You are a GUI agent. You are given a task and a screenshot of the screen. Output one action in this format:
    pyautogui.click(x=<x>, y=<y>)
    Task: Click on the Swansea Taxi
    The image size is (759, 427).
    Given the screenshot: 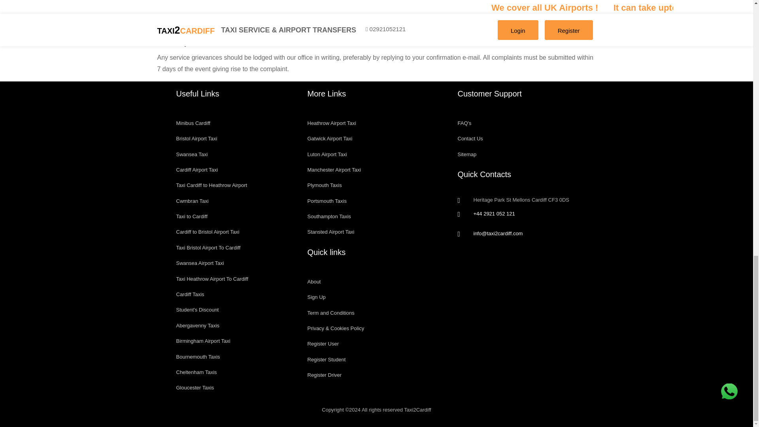 What is the action you would take?
    pyautogui.click(x=236, y=154)
    